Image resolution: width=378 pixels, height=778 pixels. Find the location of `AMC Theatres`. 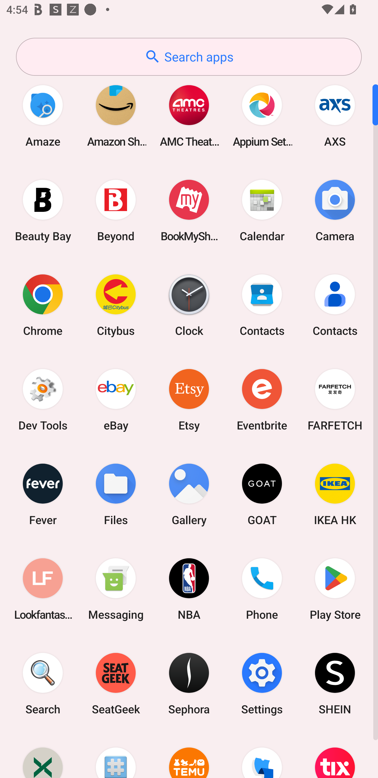

AMC Theatres is located at coordinates (189, 116).